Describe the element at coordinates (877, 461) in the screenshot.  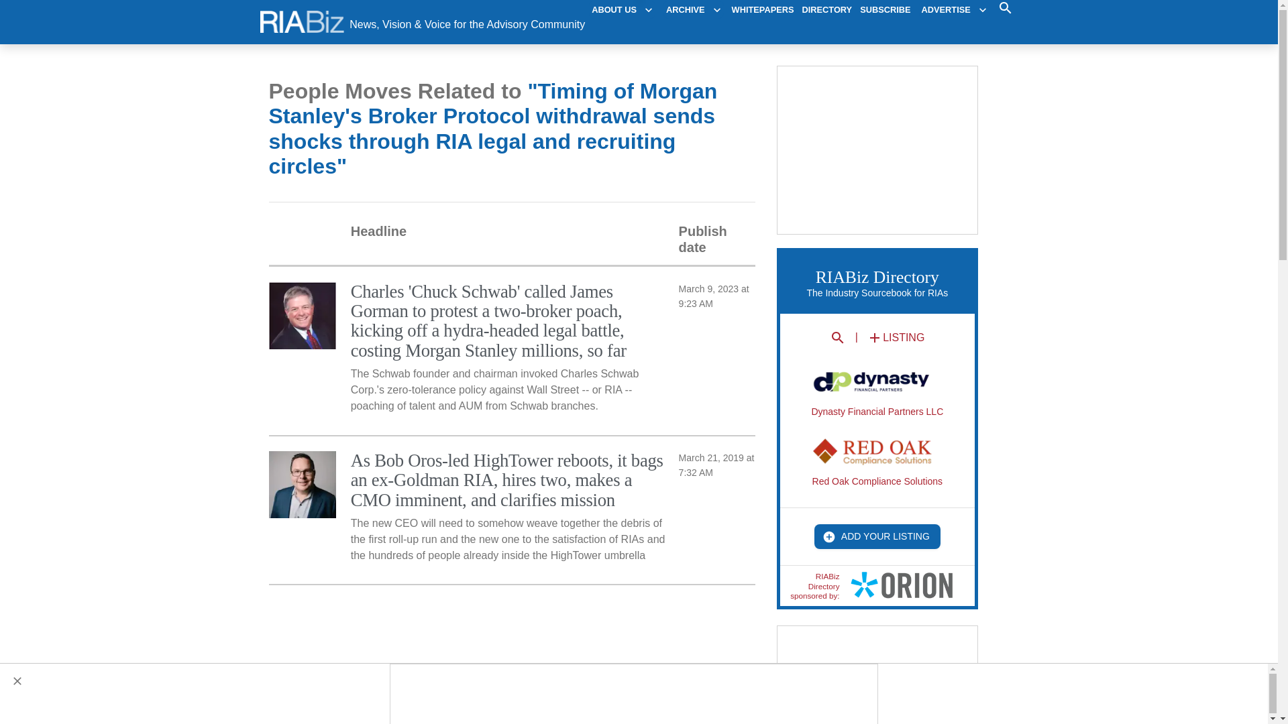
I see `Red Oak Compliance Solutions` at that location.